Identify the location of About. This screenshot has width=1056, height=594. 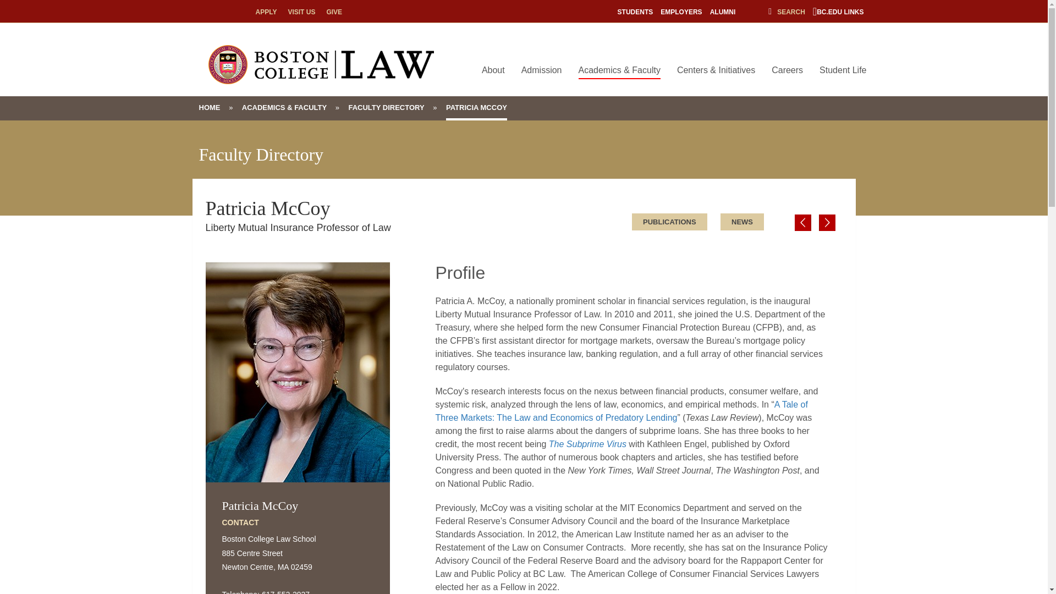
(493, 70).